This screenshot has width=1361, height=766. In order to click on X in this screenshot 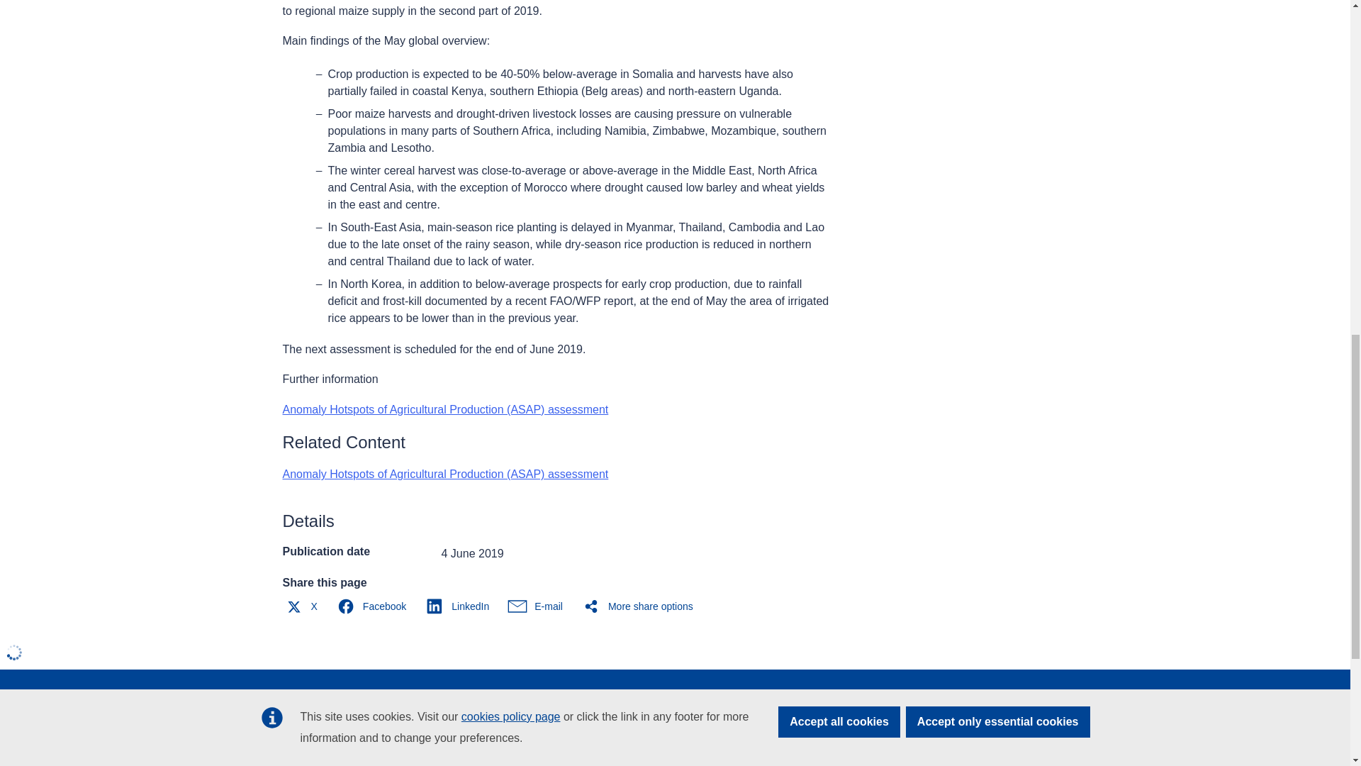, I will do `click(303, 606)`.